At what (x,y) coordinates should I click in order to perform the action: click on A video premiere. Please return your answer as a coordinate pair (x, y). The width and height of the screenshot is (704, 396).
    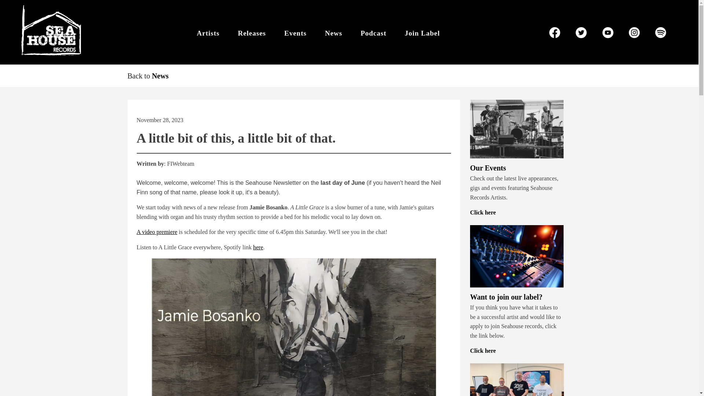
    Looking at the image, I should click on (157, 232).